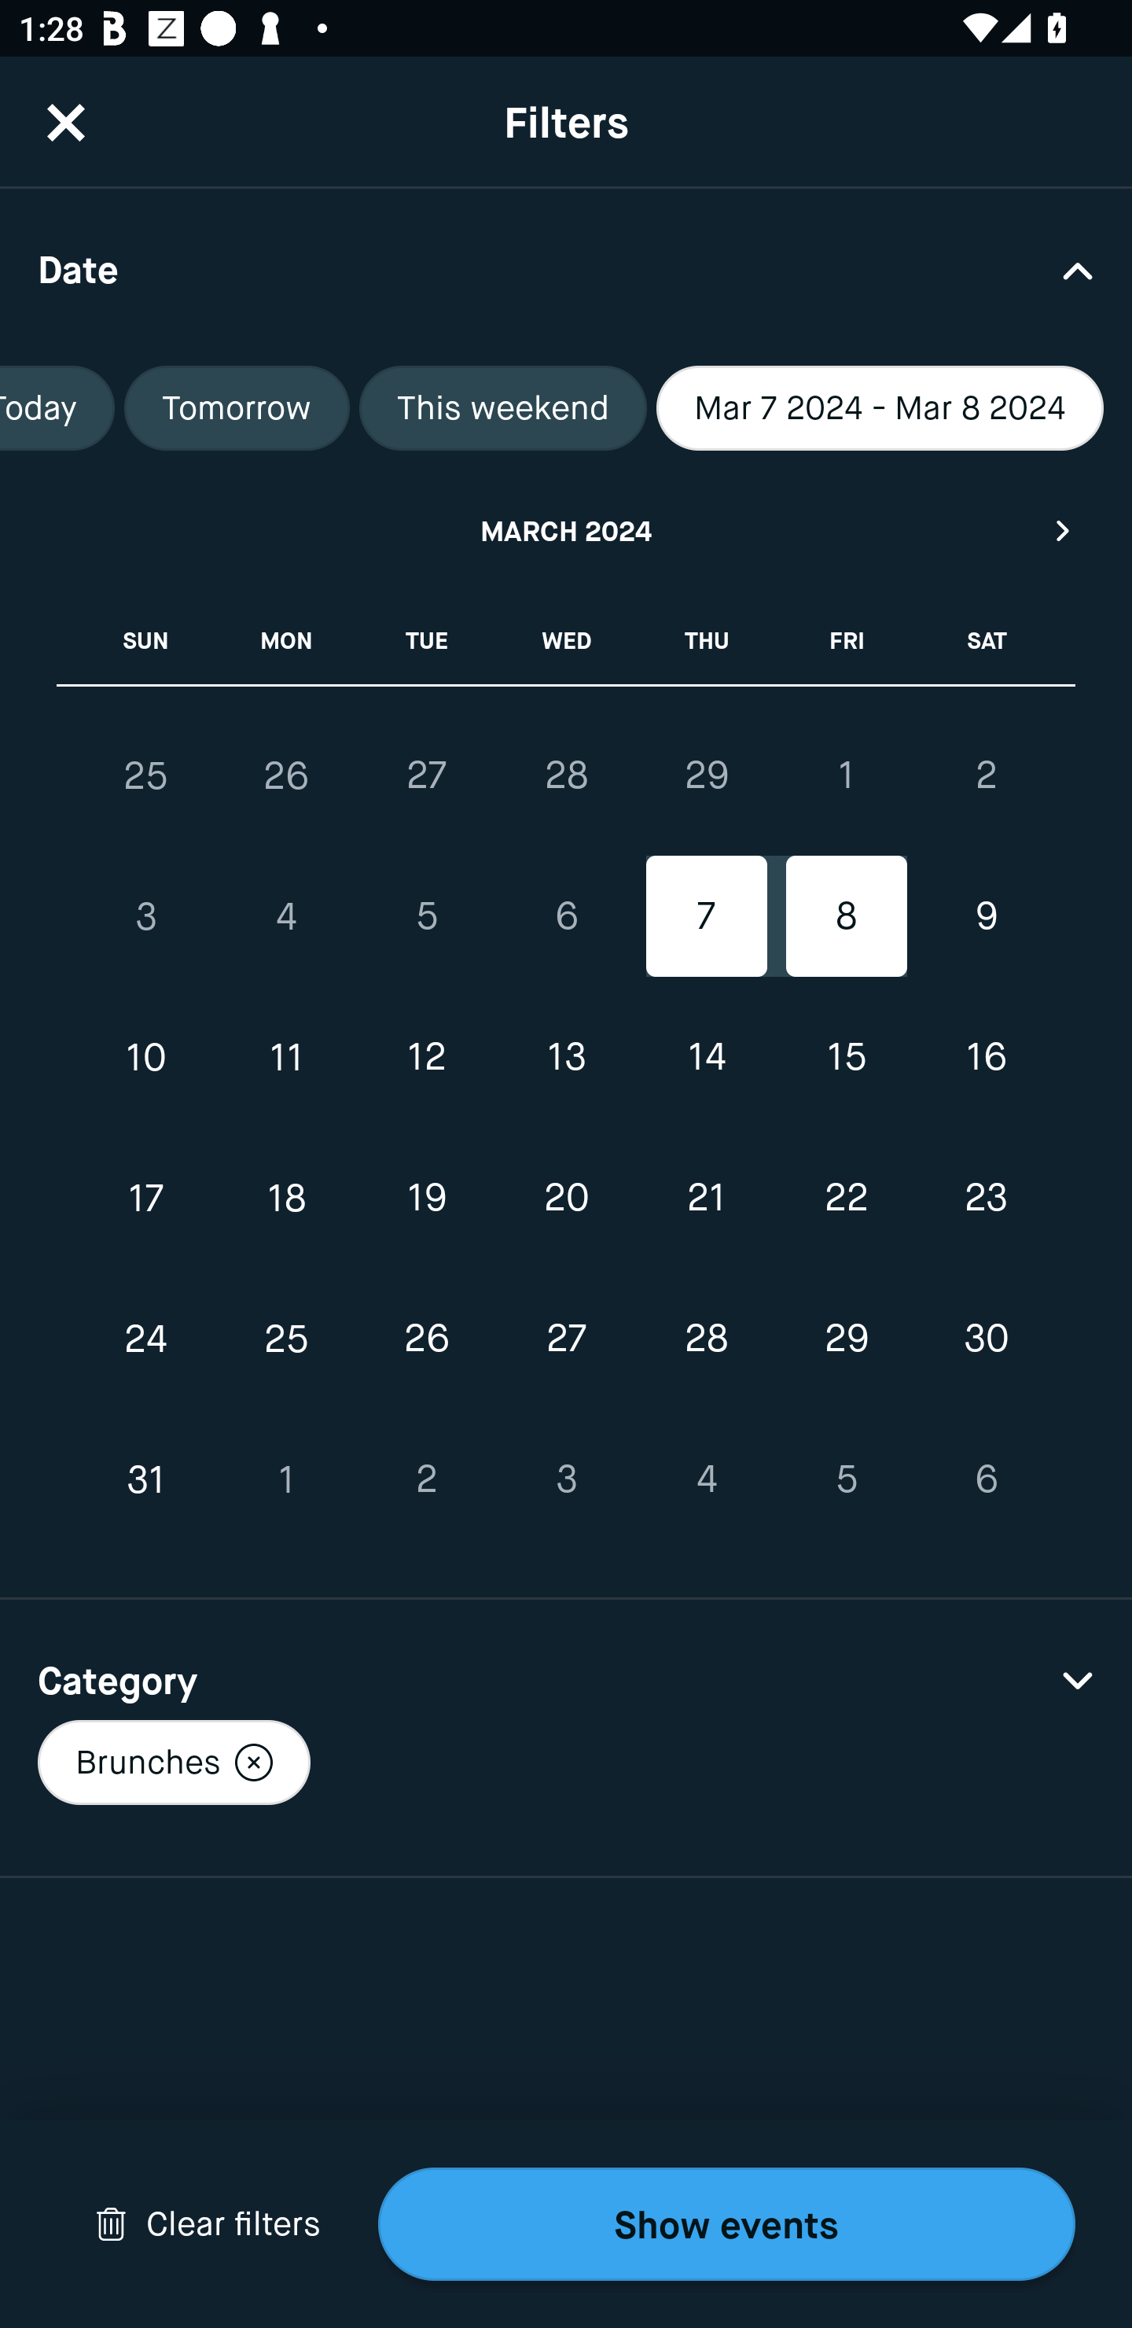 The width and height of the screenshot is (1132, 2328). What do you see at coordinates (566, 1057) in the screenshot?
I see `13` at bounding box center [566, 1057].